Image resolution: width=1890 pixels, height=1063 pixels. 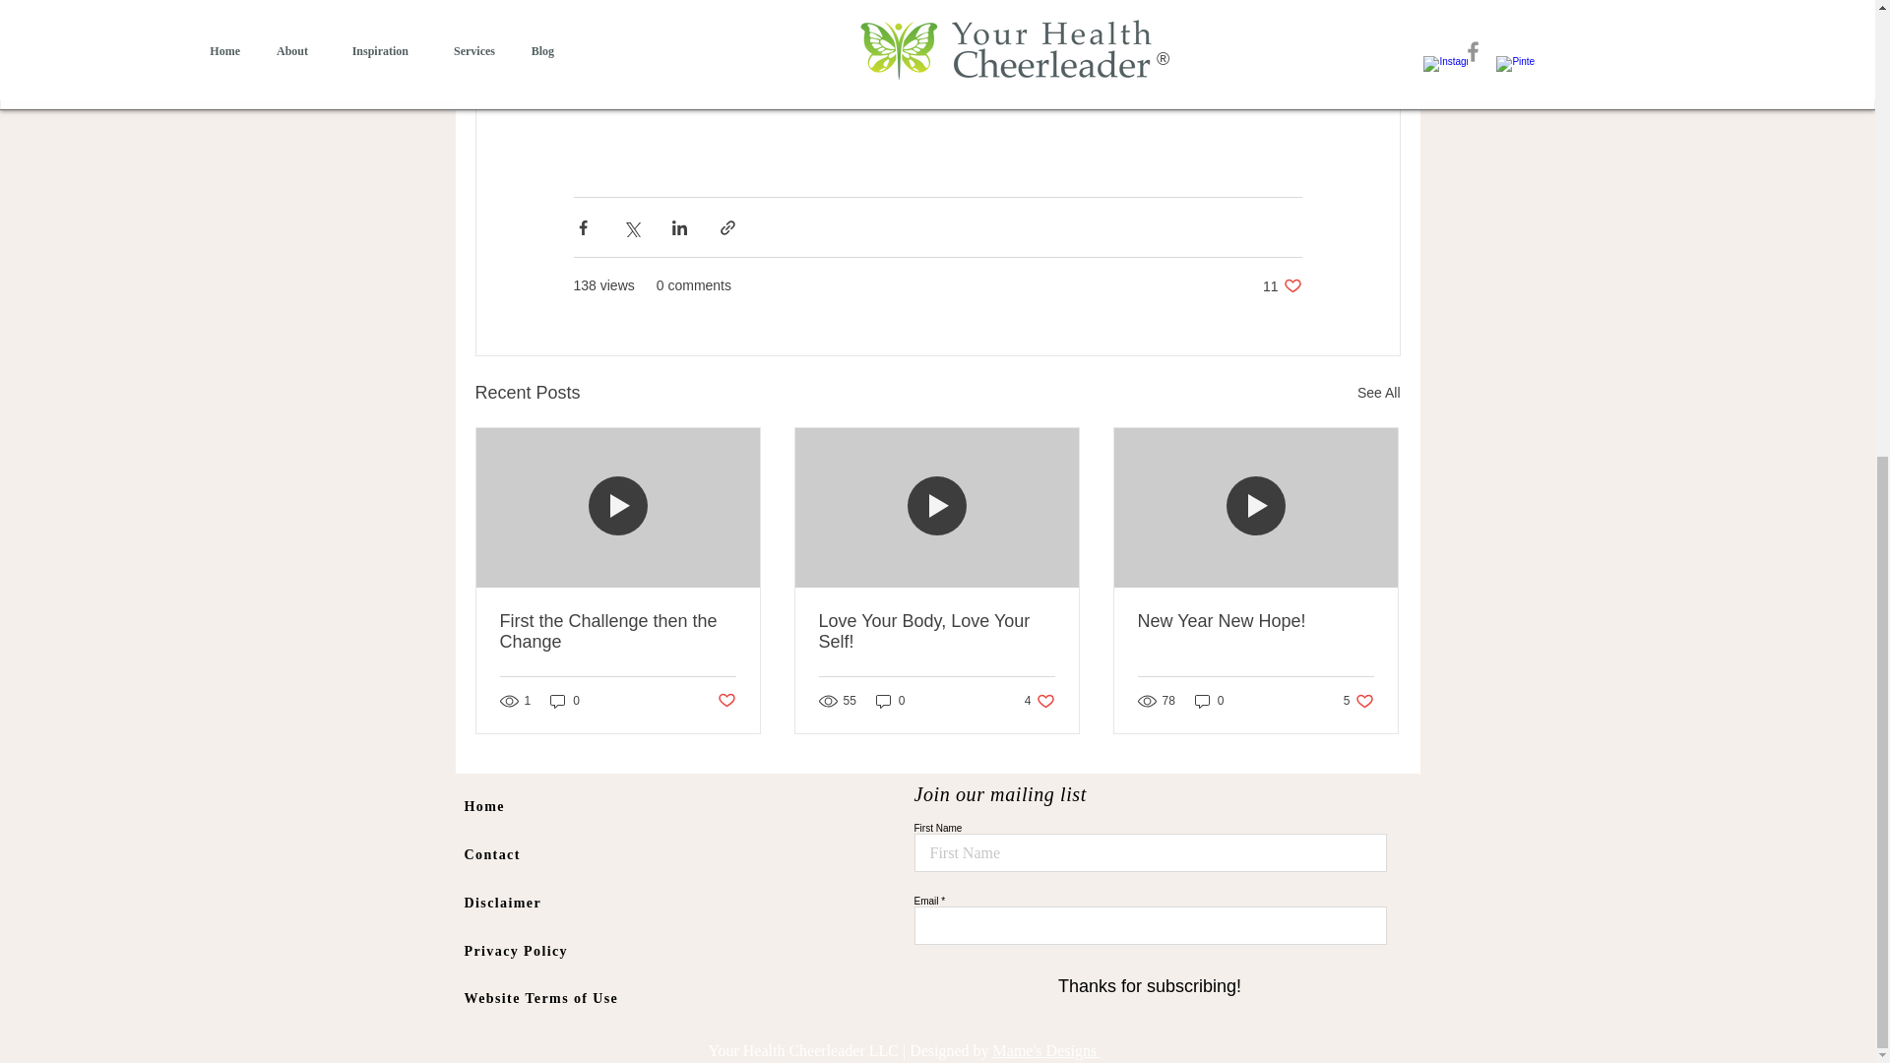 What do you see at coordinates (1209, 701) in the screenshot?
I see `Love Your Body, Love Your Self!` at bounding box center [1209, 701].